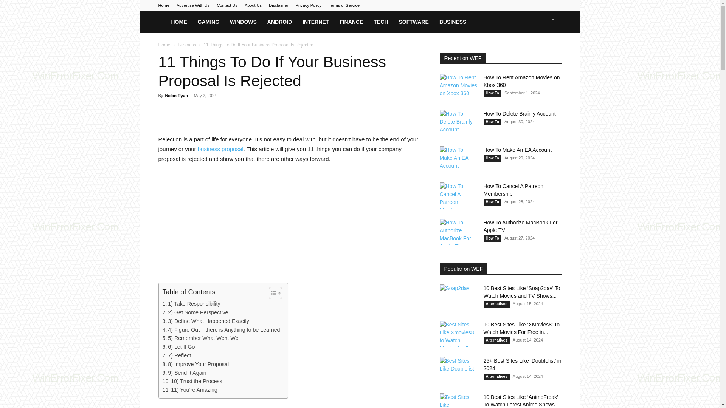 Image resolution: width=726 pixels, height=408 pixels. Describe the element at coordinates (351, 22) in the screenshot. I see `FINANCE` at that location.